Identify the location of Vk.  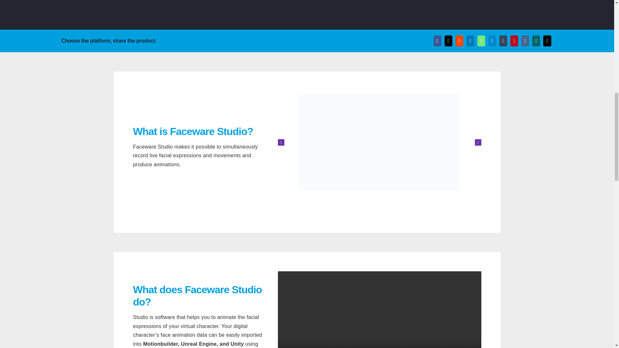
(525, 41).